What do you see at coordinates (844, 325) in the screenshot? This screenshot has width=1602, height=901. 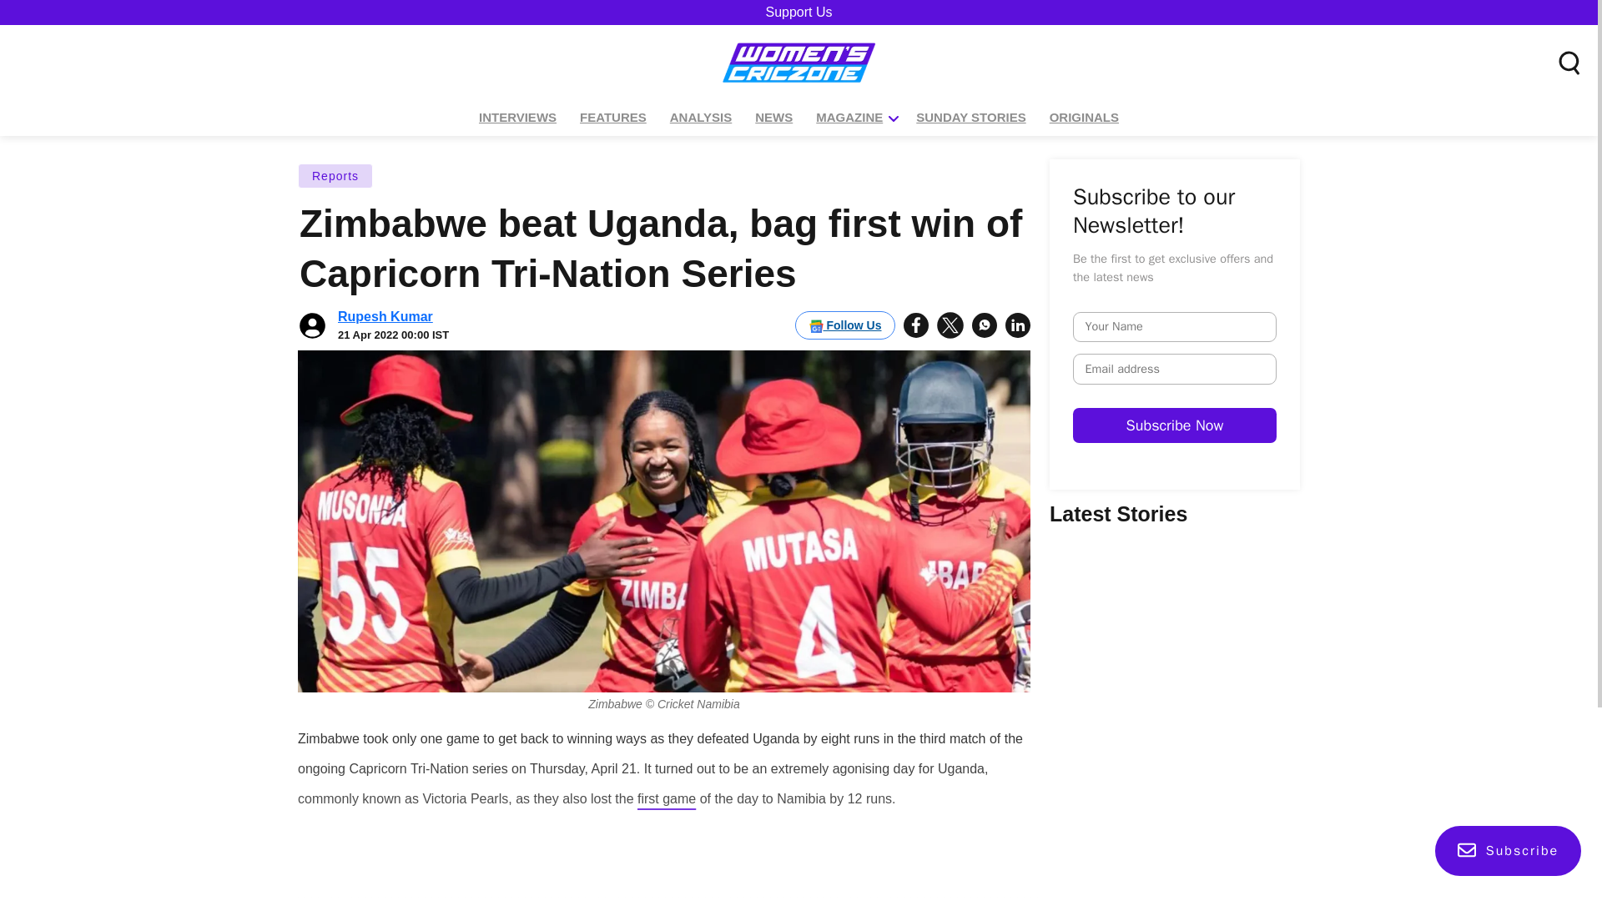 I see `Follow Us` at bounding box center [844, 325].